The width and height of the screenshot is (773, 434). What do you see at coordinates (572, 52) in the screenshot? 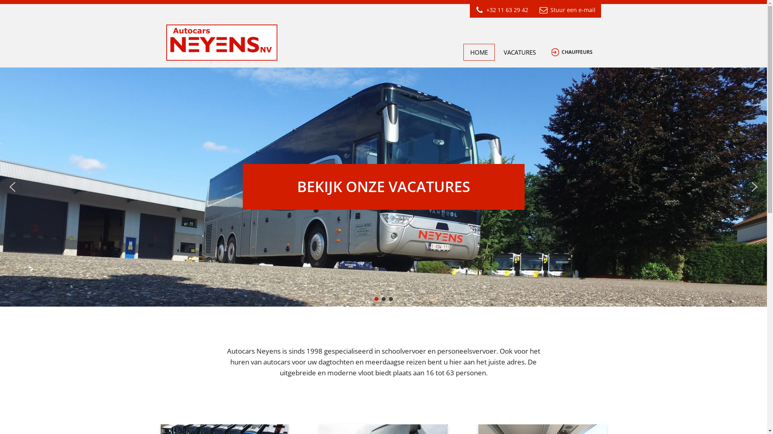
I see `CHAUFFEURS` at bounding box center [572, 52].